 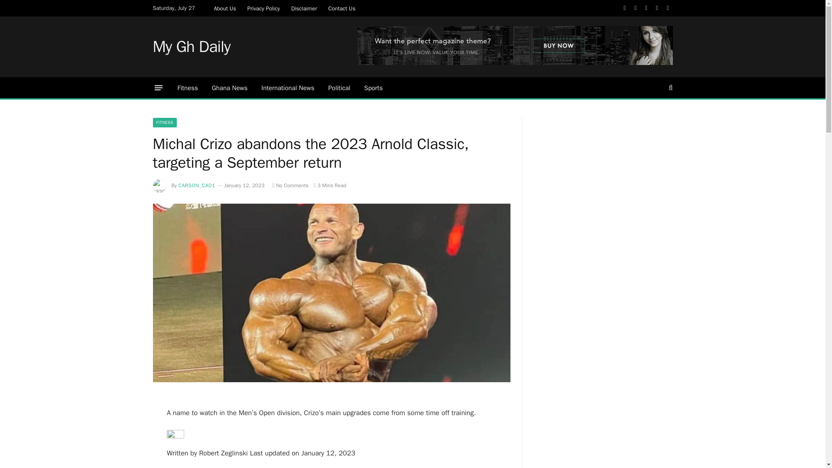 What do you see at coordinates (339, 88) in the screenshot?
I see `Political` at bounding box center [339, 88].